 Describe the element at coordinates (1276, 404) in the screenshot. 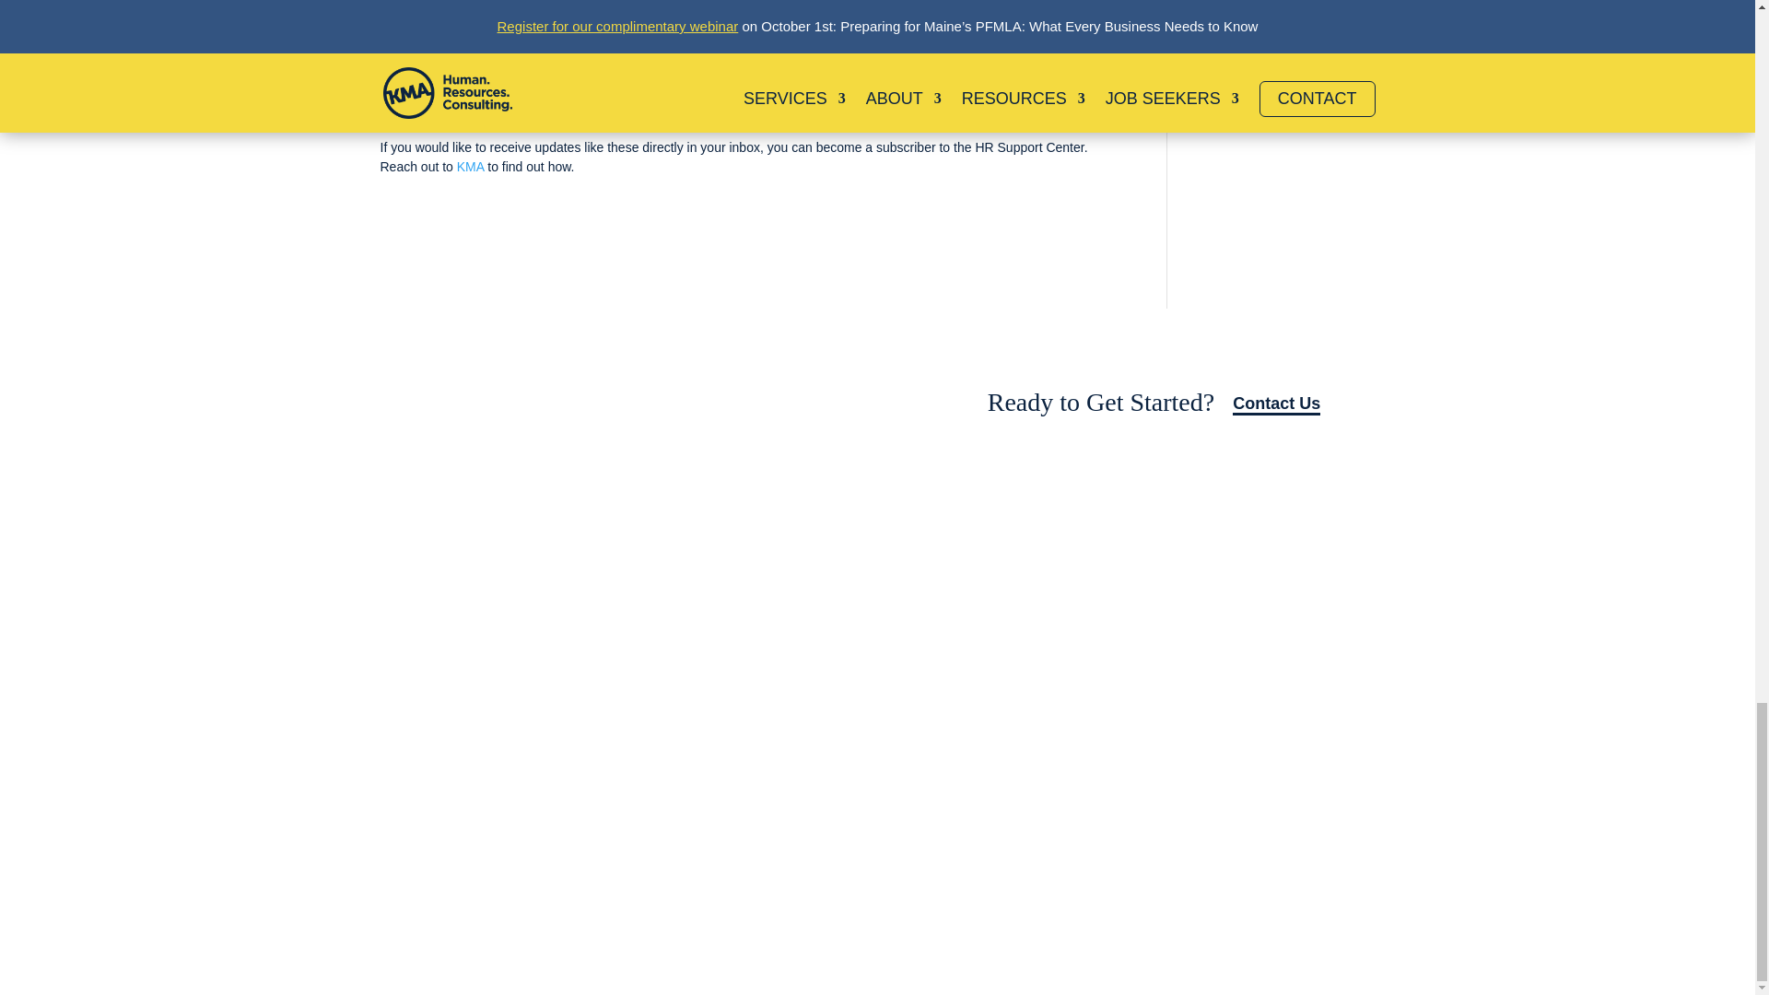

I see `Contact Us` at that location.